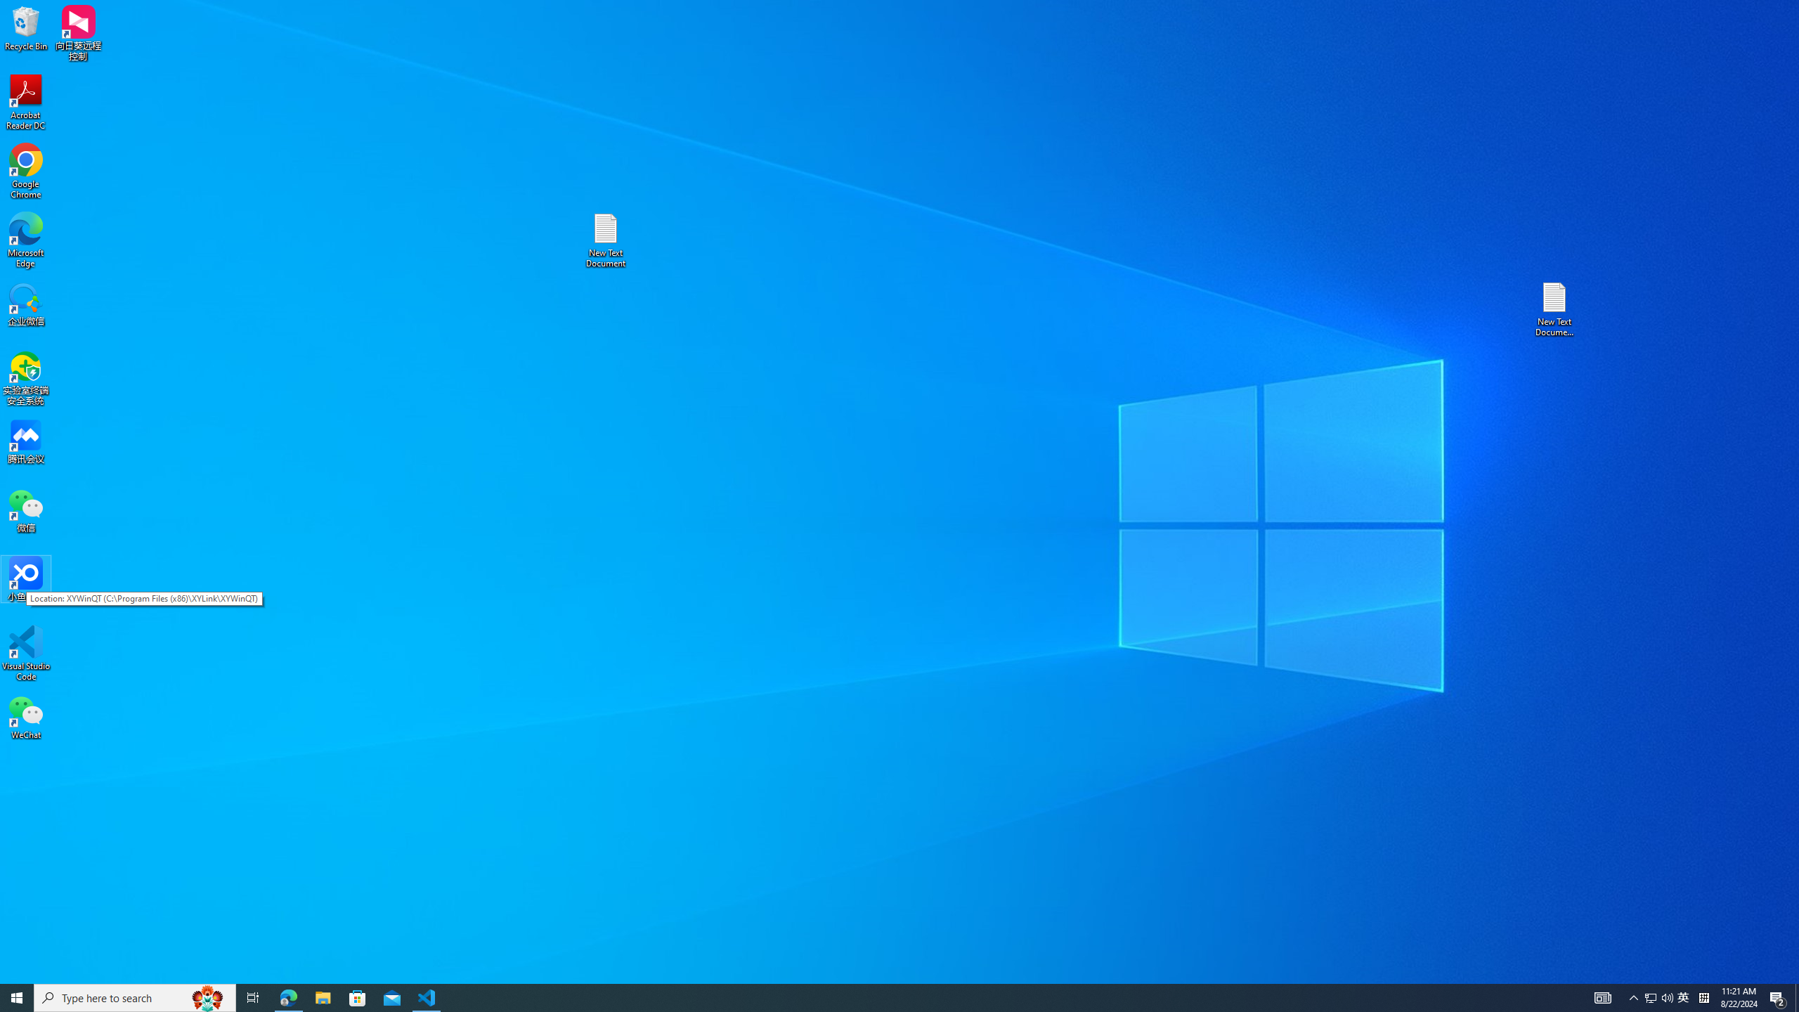 This screenshot has width=1799, height=1012. What do you see at coordinates (26, 171) in the screenshot?
I see `Google Chrome` at bounding box center [26, 171].